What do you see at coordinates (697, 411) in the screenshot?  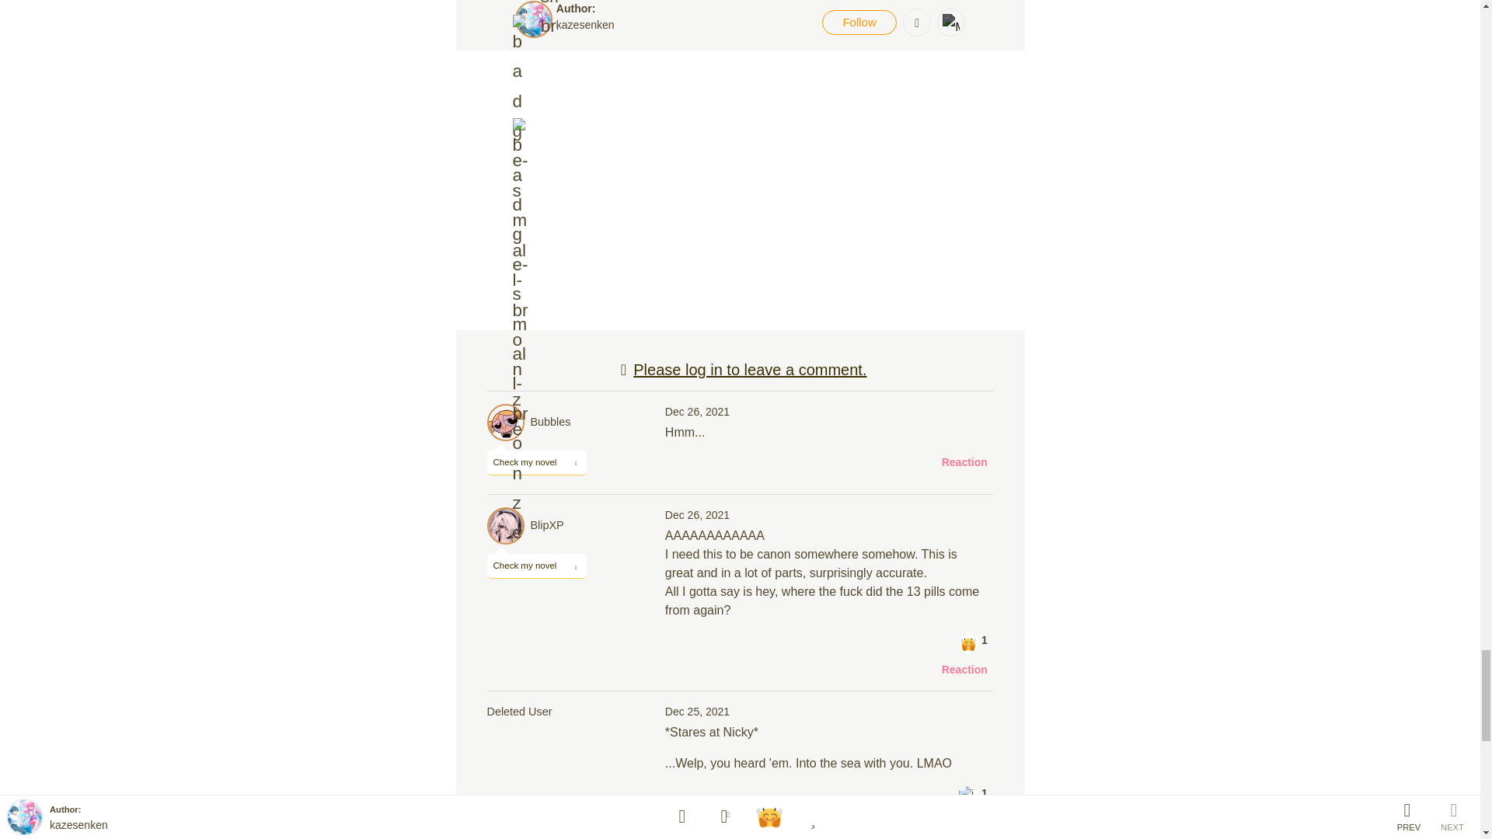 I see `Dec 26, 2021` at bounding box center [697, 411].